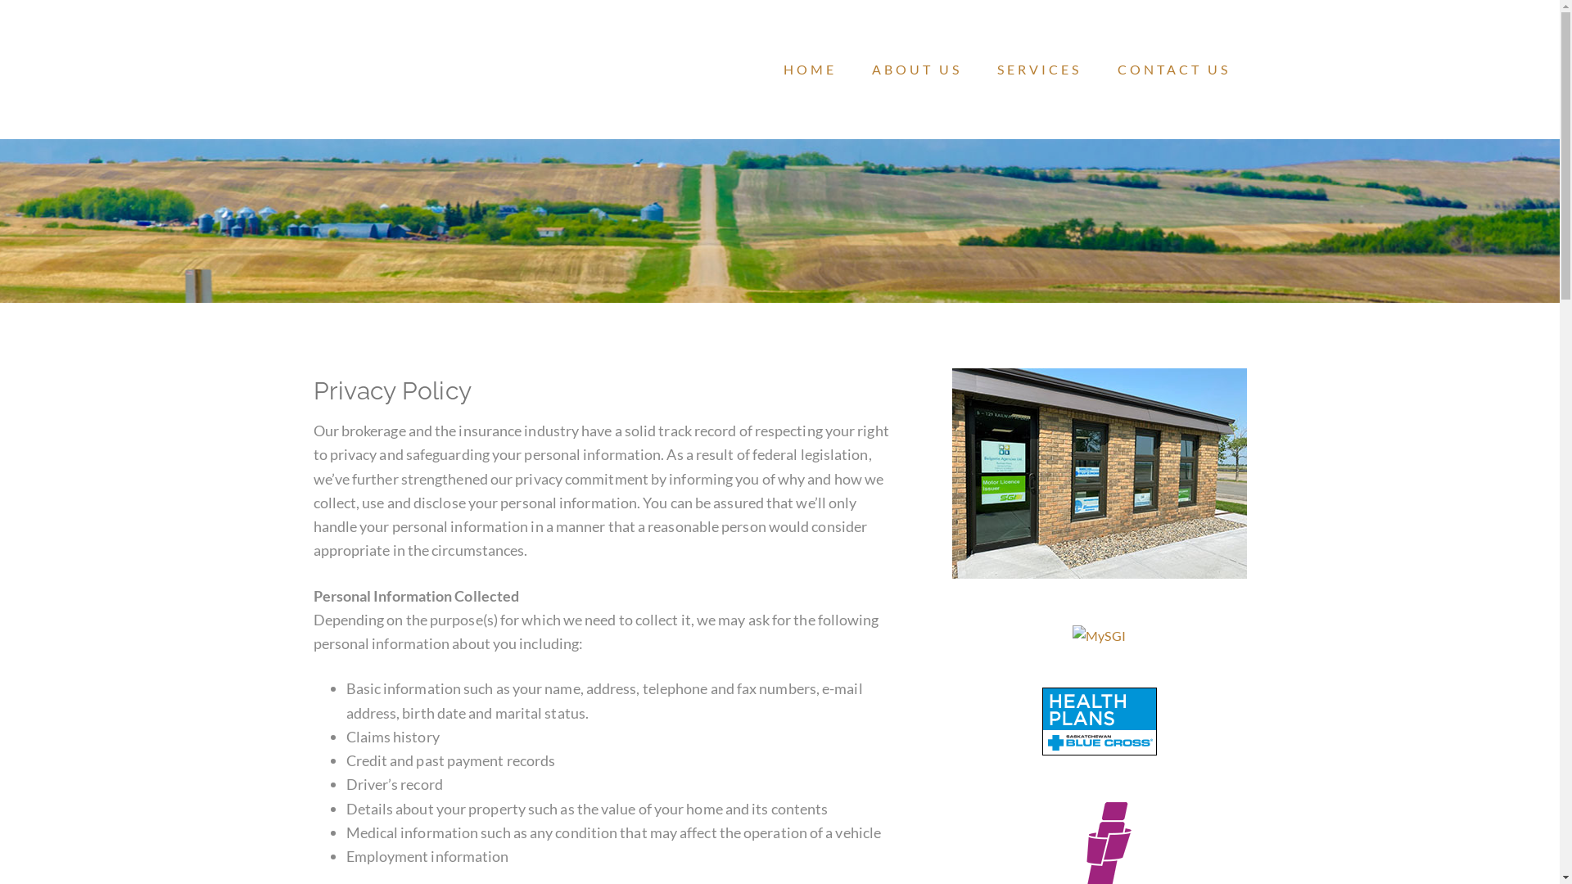 Image resolution: width=1572 pixels, height=884 pixels. What do you see at coordinates (1040, 70) in the screenshot?
I see `SERVICES` at bounding box center [1040, 70].